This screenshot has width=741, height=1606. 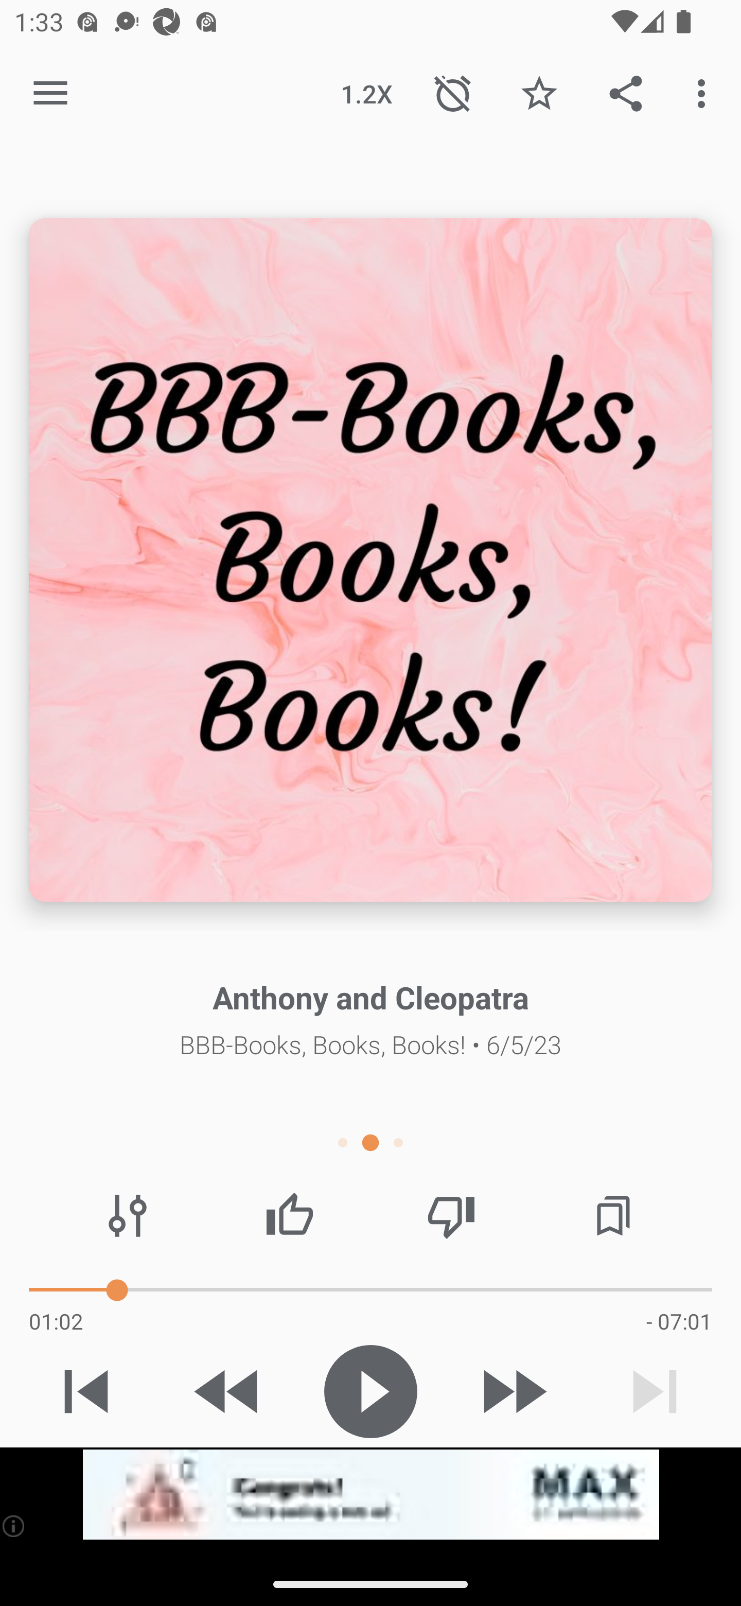 What do you see at coordinates (679, 1321) in the screenshot?
I see `- 07:01` at bounding box center [679, 1321].